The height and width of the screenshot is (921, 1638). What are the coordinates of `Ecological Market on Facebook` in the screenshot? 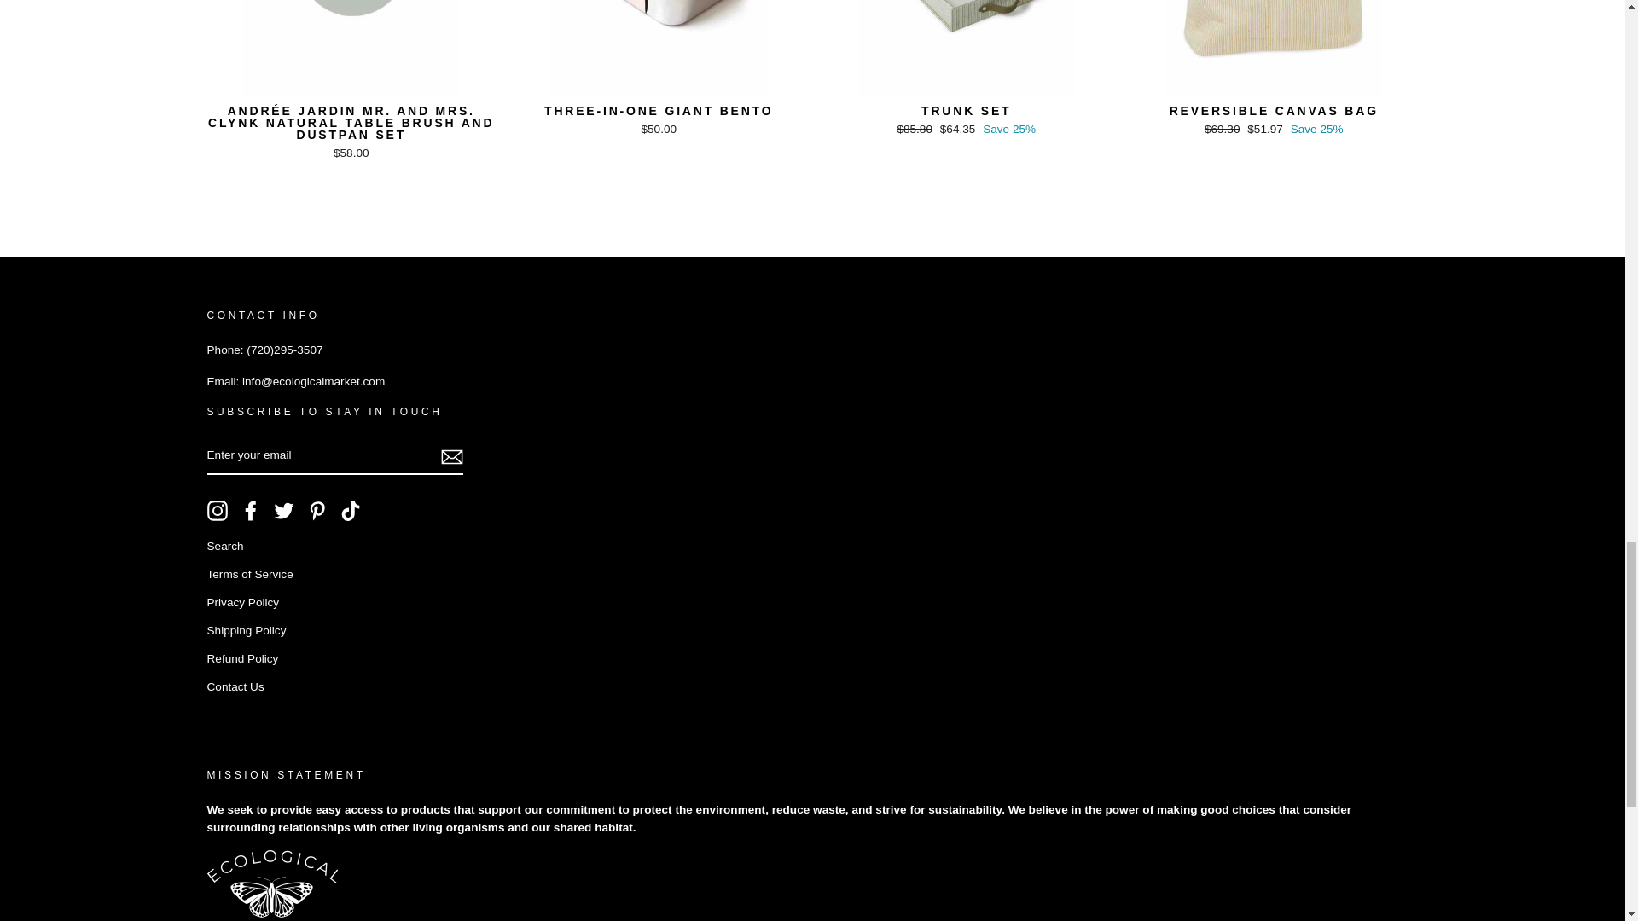 It's located at (251, 511).